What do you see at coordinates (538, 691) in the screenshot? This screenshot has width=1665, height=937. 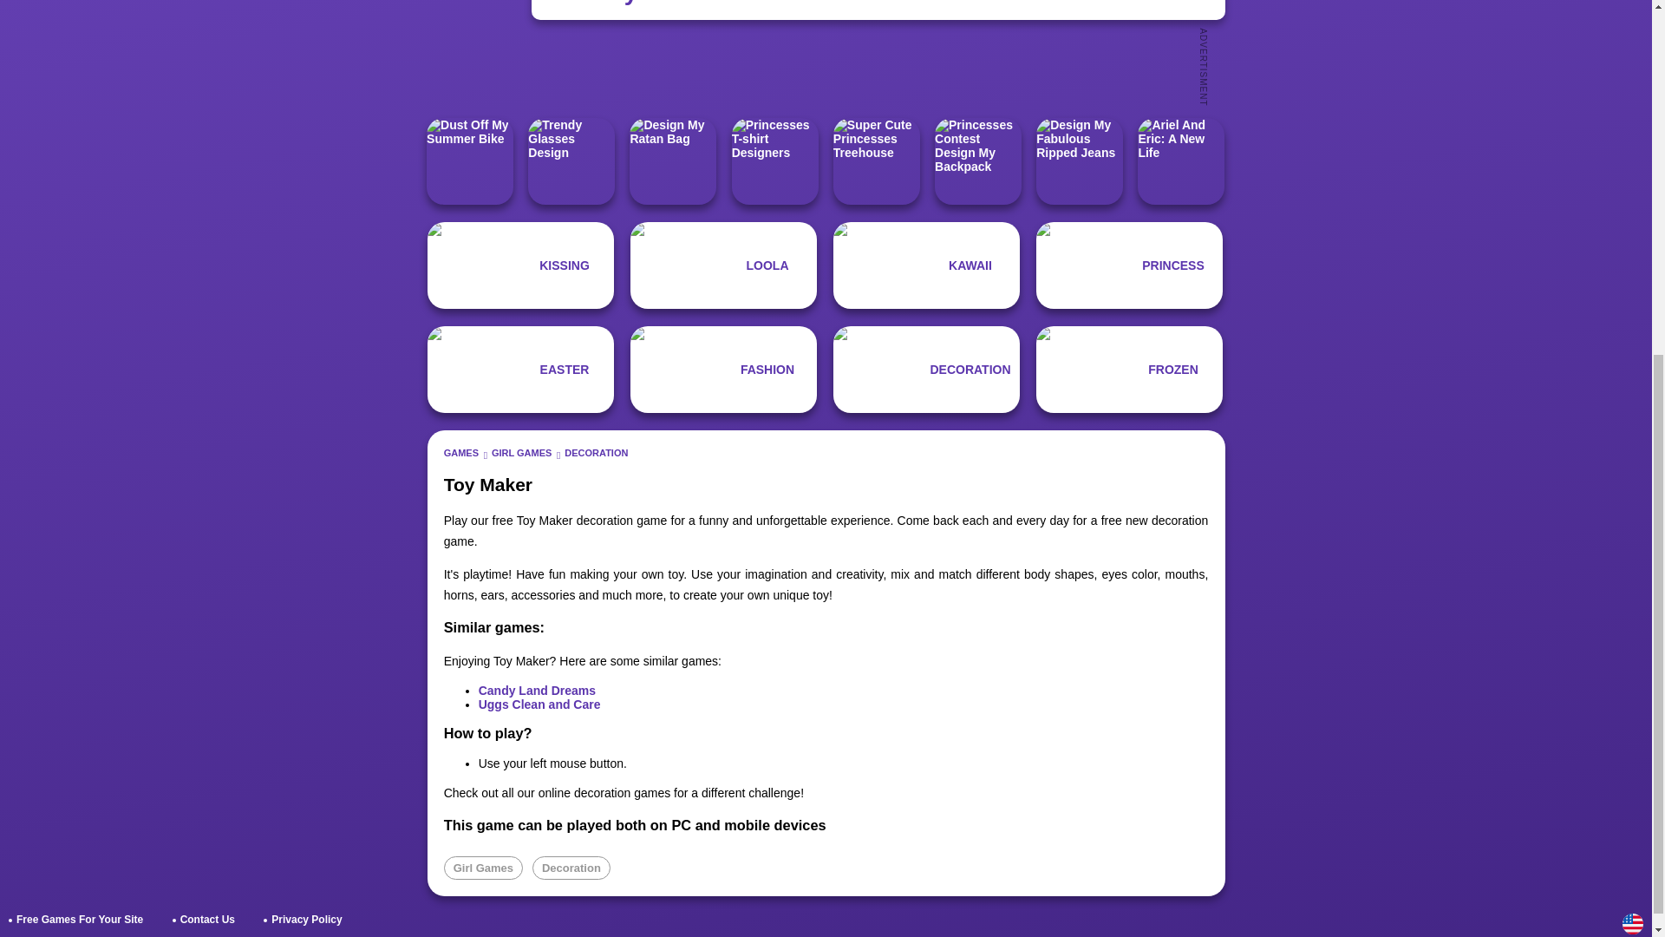 I see `Candy Land Dreams` at bounding box center [538, 691].